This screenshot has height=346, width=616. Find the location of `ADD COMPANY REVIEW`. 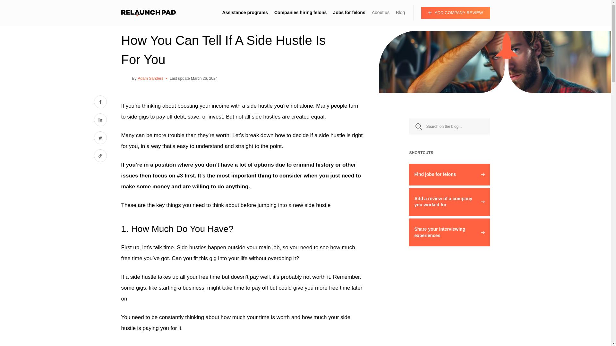

ADD COMPANY REVIEW is located at coordinates (456, 13).